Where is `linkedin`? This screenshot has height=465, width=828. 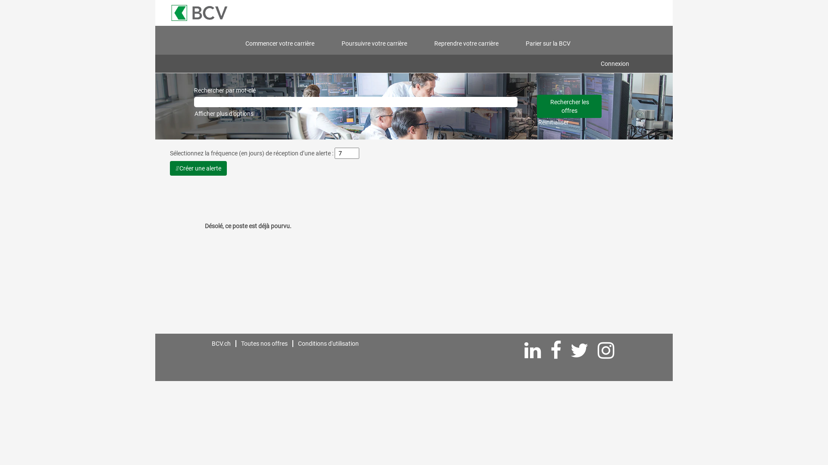 linkedin is located at coordinates (533, 351).